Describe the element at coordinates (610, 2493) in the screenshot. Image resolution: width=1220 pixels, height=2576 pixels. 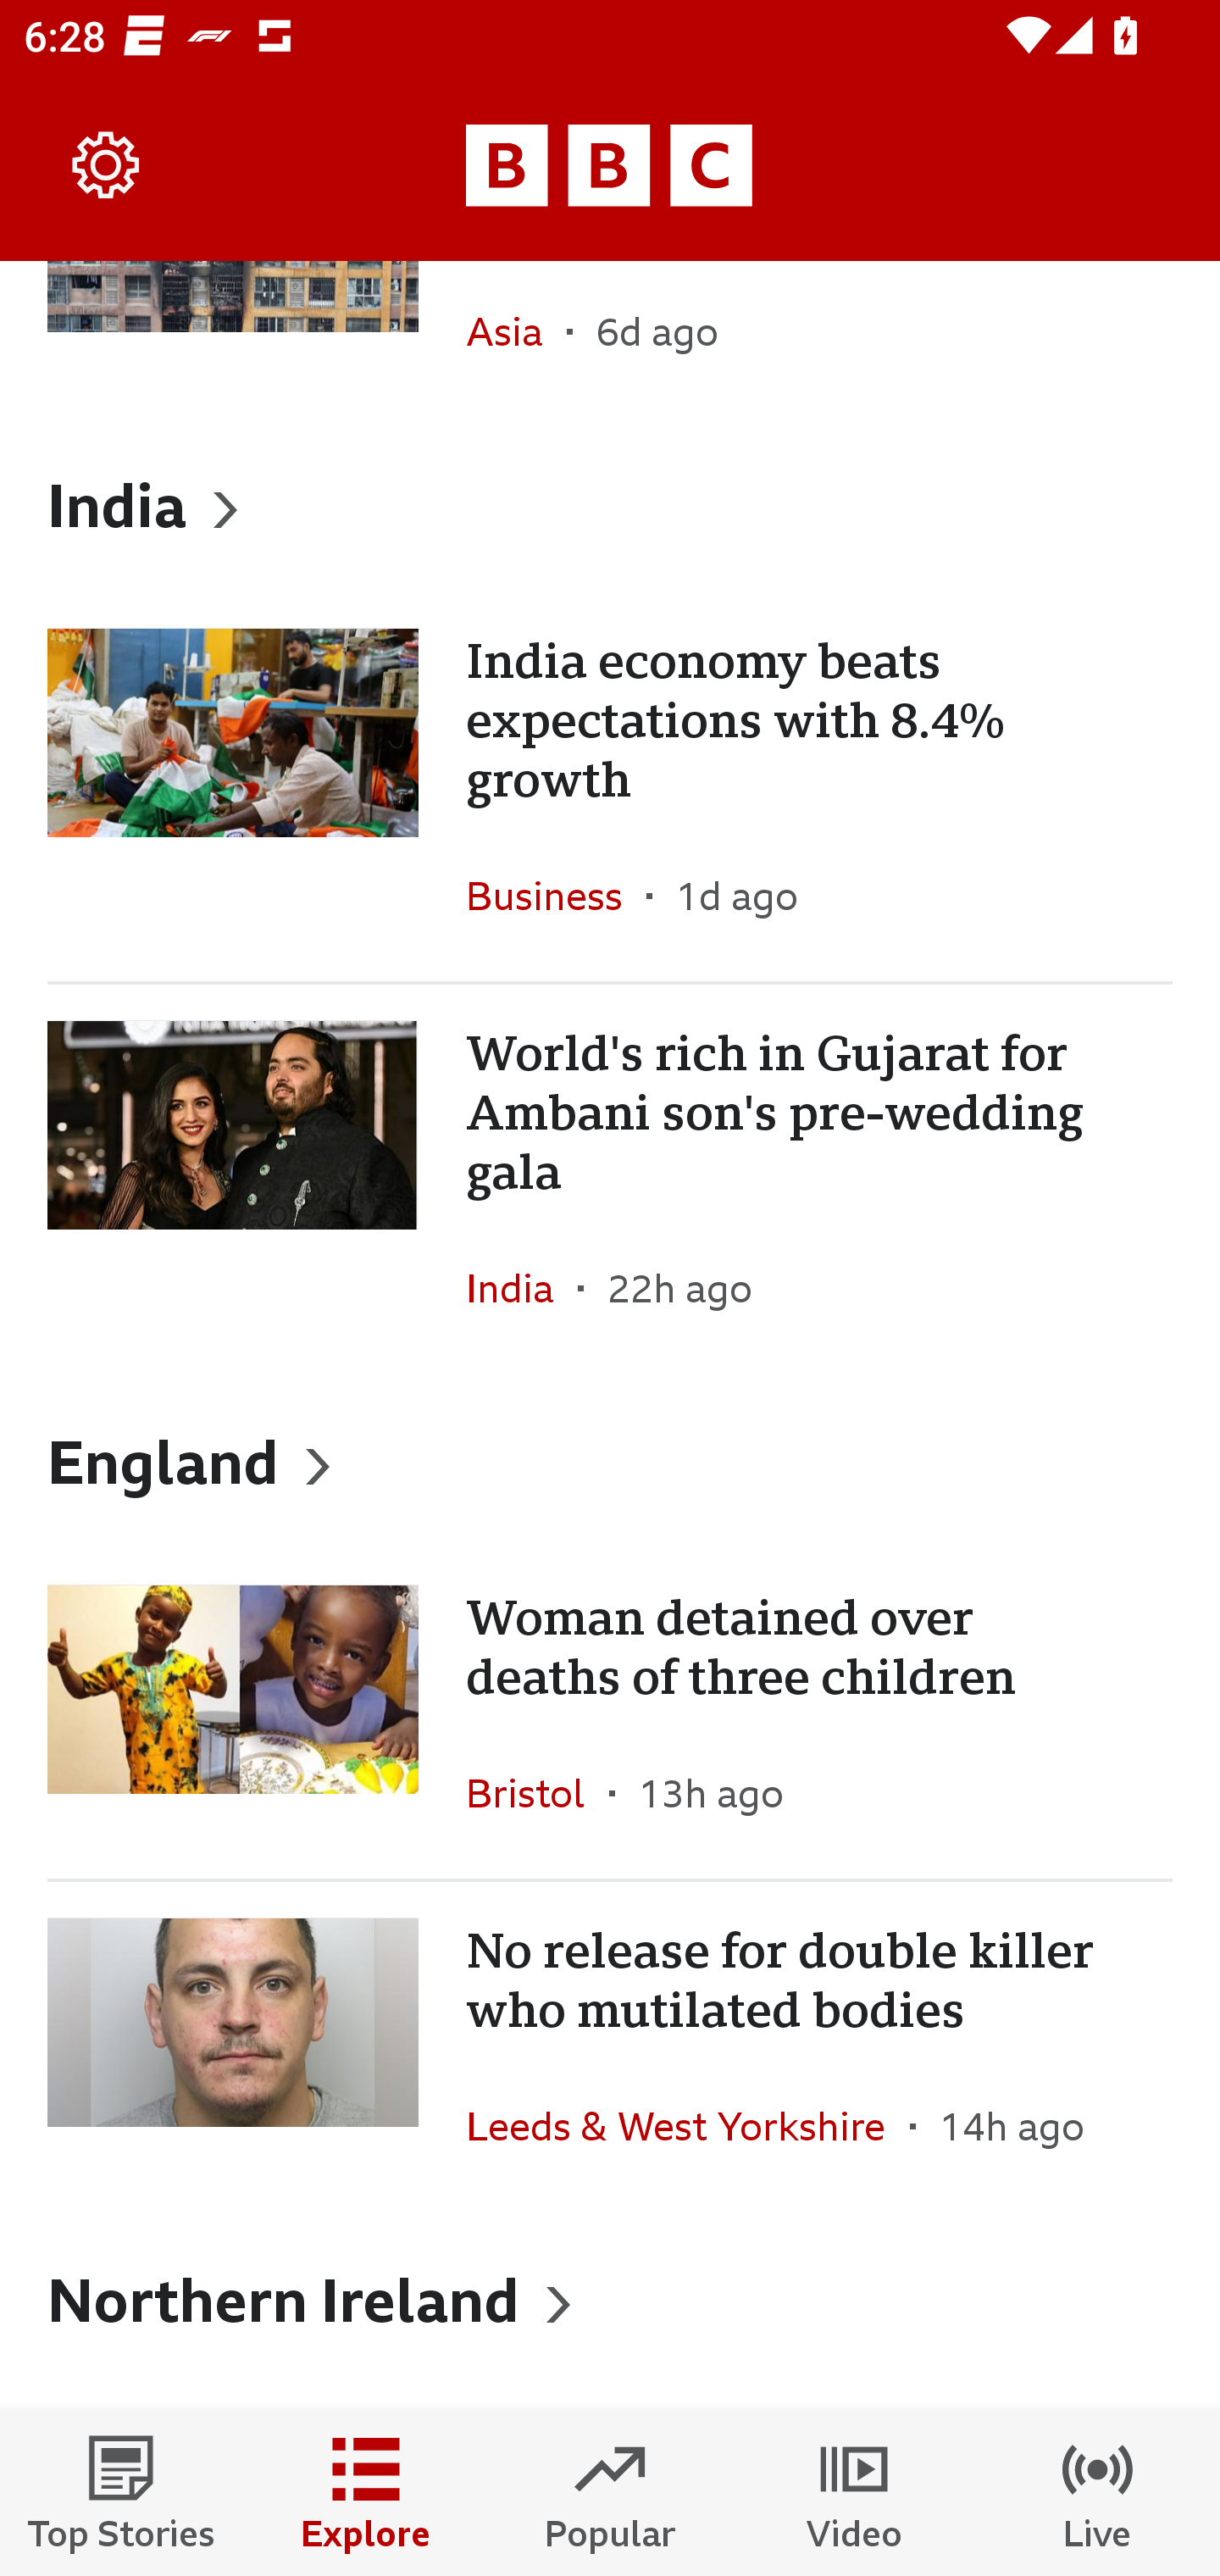
I see `Popular` at that location.